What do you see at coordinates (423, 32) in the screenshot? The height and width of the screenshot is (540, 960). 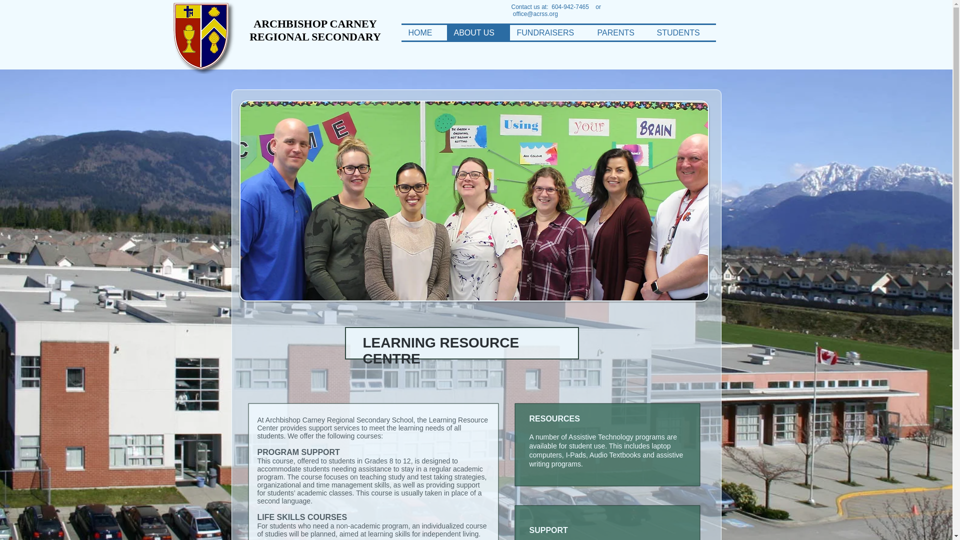 I see `HOME` at bounding box center [423, 32].